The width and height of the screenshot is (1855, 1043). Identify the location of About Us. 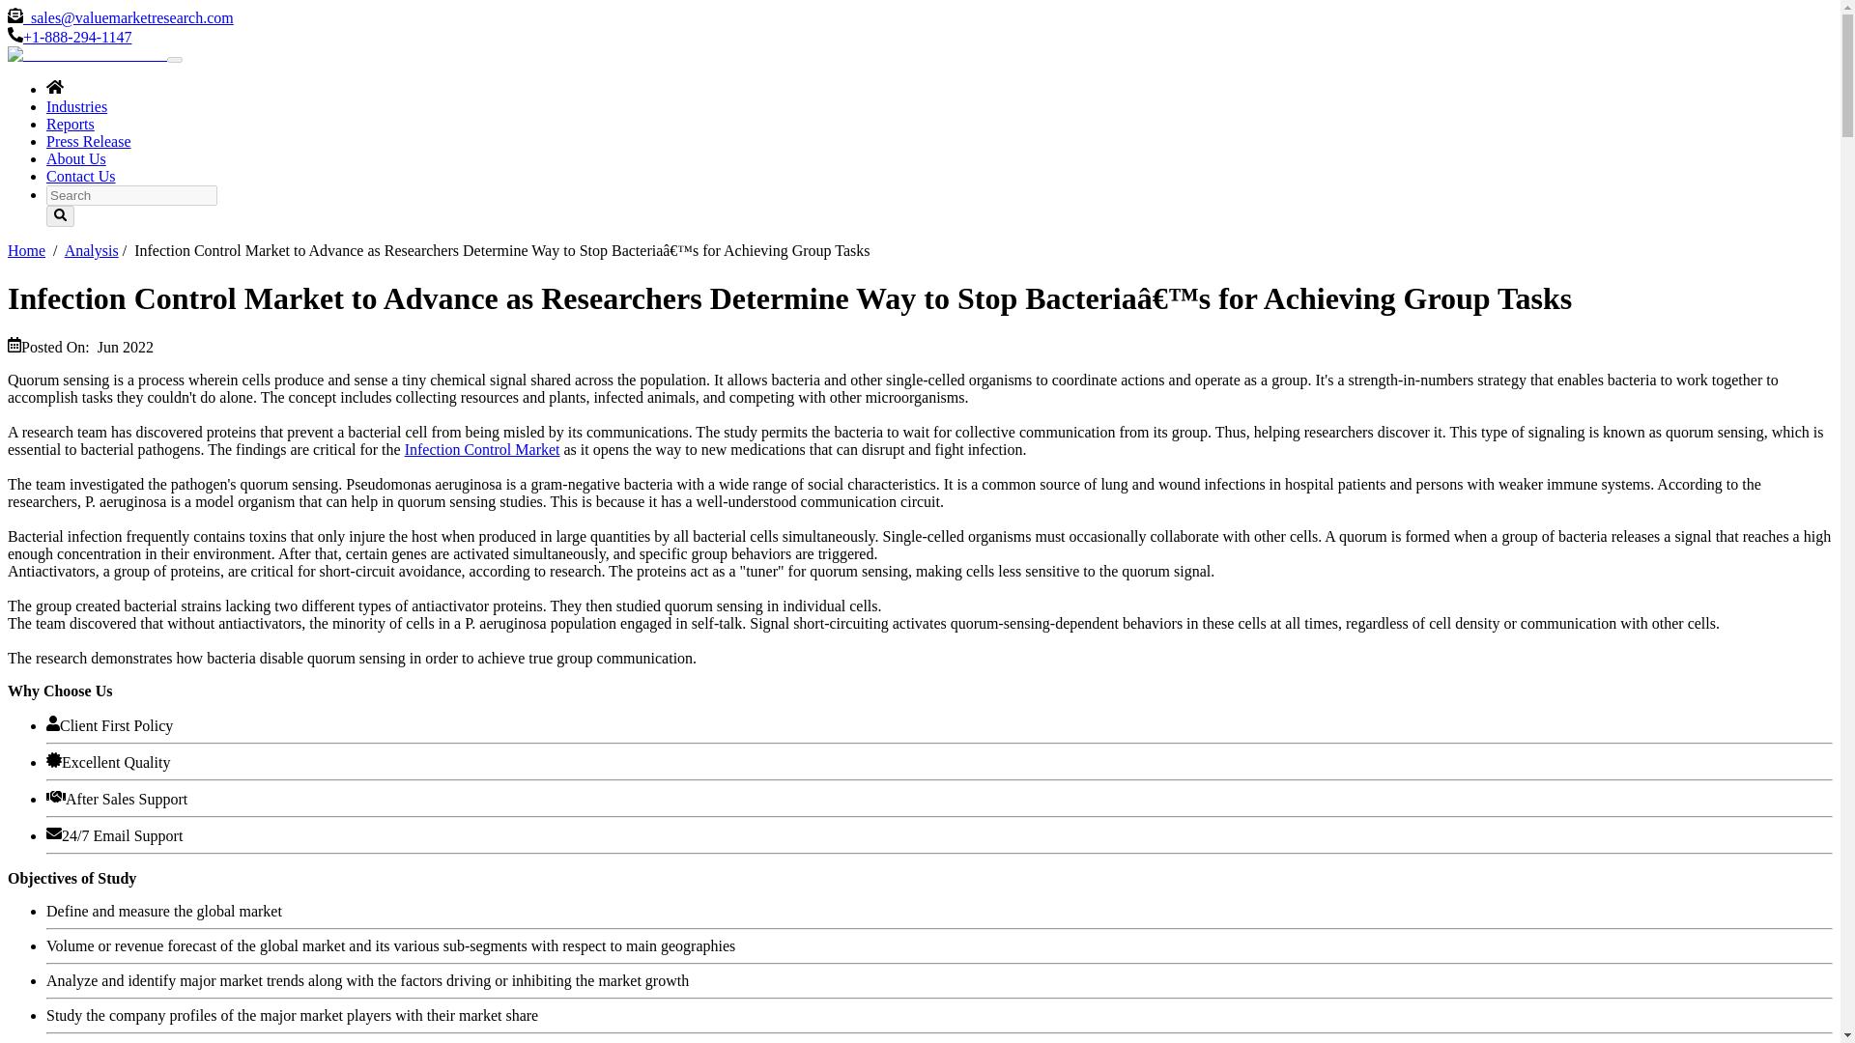
(75, 158).